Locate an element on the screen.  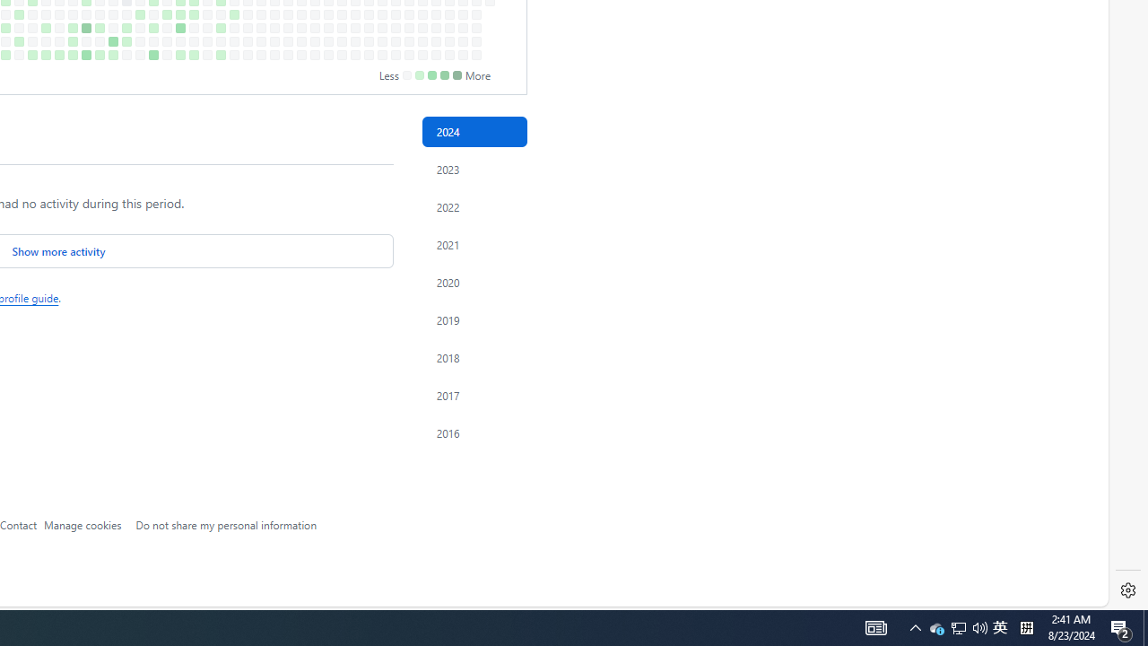
2 contributions on June 22nd. is located at coordinates (113, 55).